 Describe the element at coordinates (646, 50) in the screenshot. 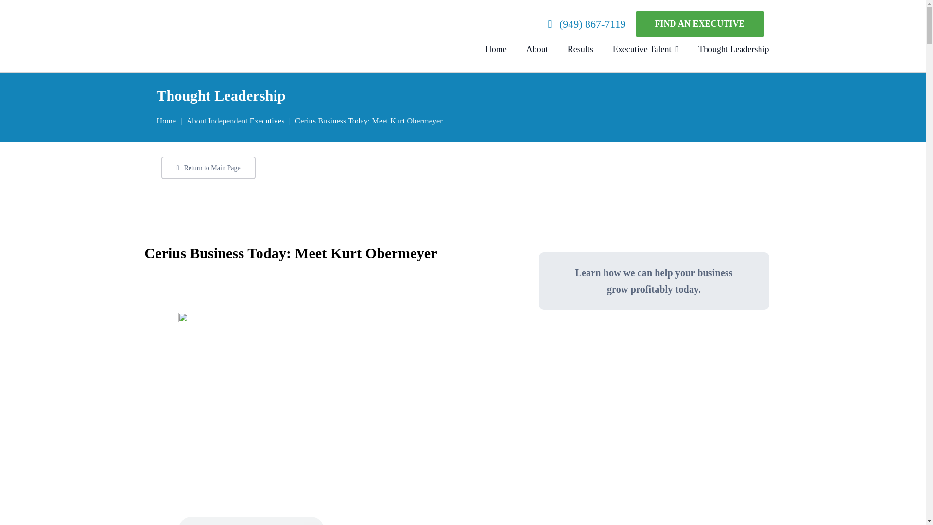

I see `Executive Talent` at that location.